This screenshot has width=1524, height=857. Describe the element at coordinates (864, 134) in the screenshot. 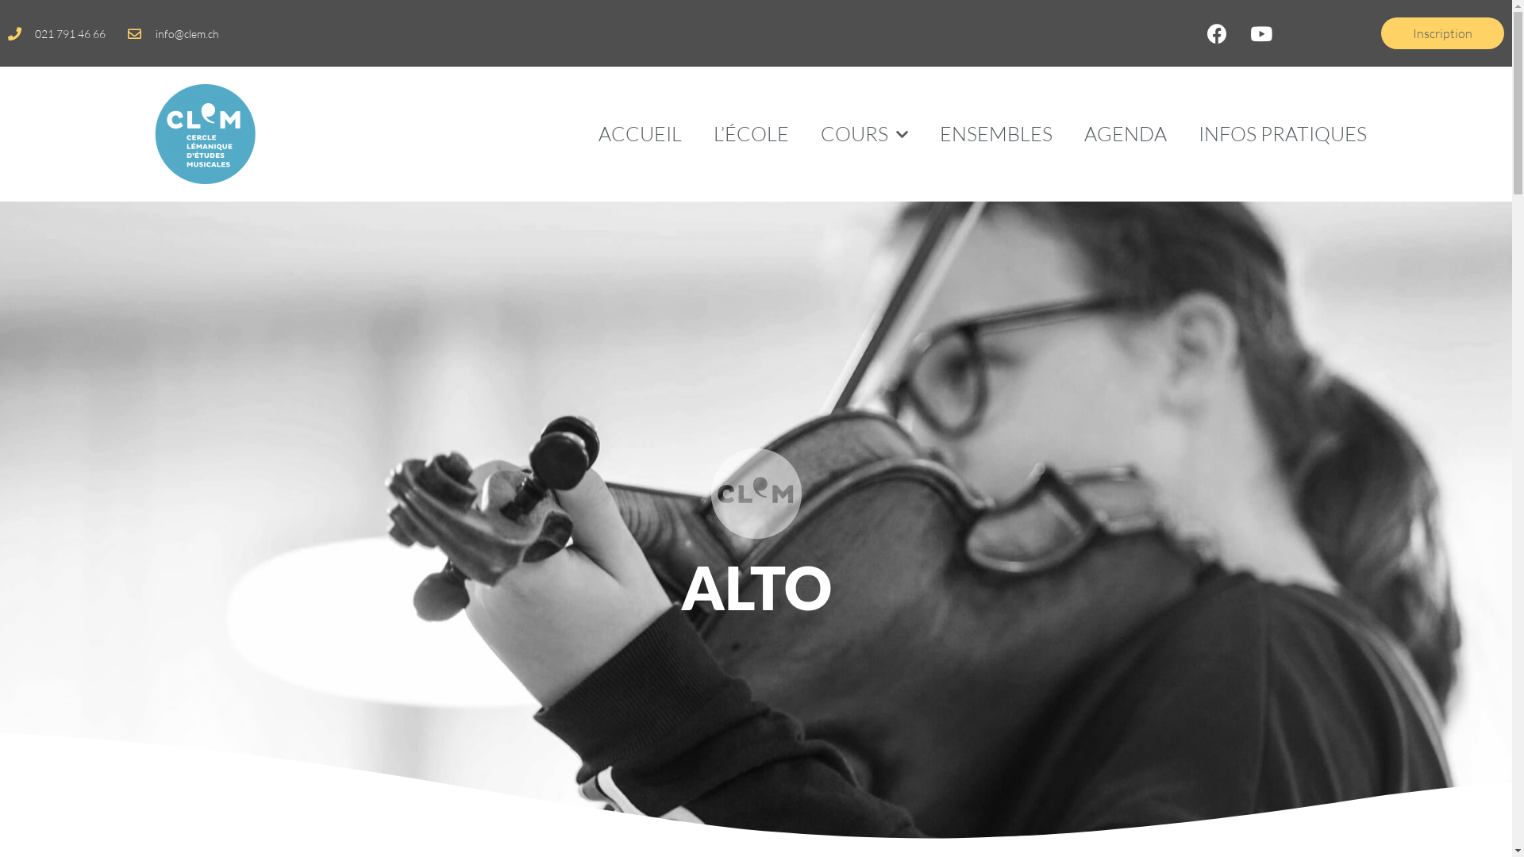

I see `COURS` at that location.